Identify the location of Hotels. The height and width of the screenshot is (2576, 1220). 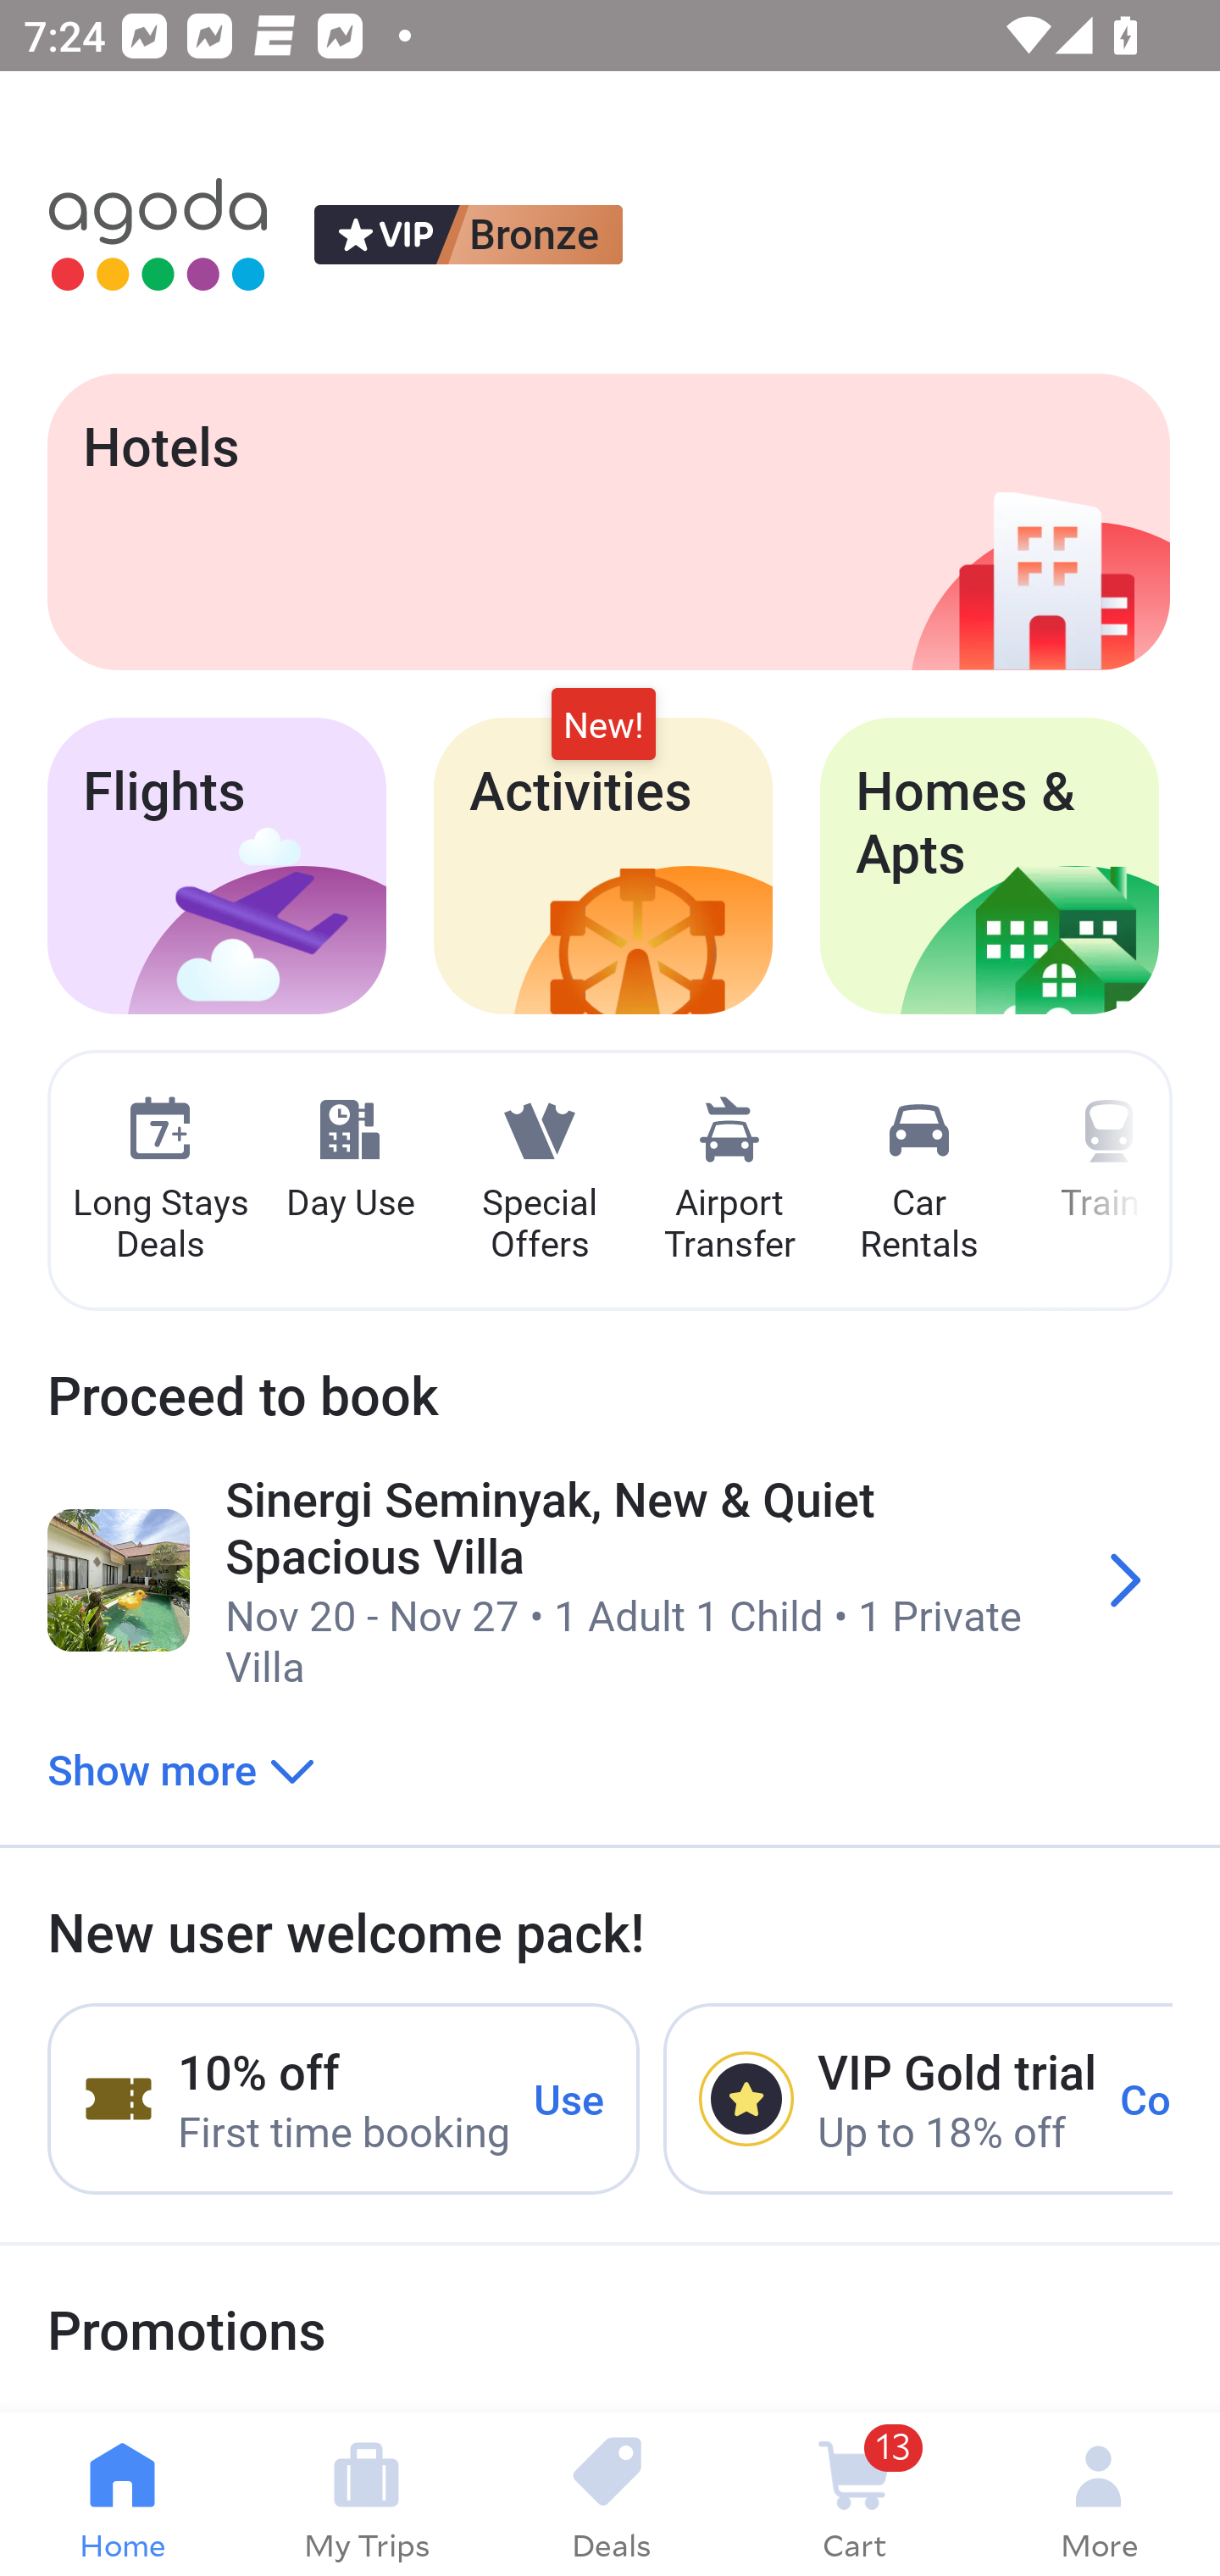
(608, 521).